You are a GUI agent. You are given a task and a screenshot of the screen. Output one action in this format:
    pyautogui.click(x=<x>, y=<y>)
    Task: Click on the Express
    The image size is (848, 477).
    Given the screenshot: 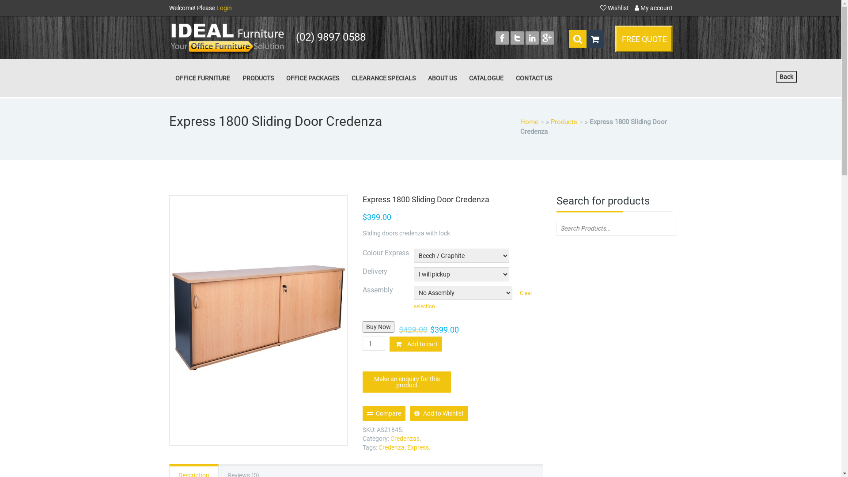 What is the action you would take?
    pyautogui.click(x=418, y=447)
    